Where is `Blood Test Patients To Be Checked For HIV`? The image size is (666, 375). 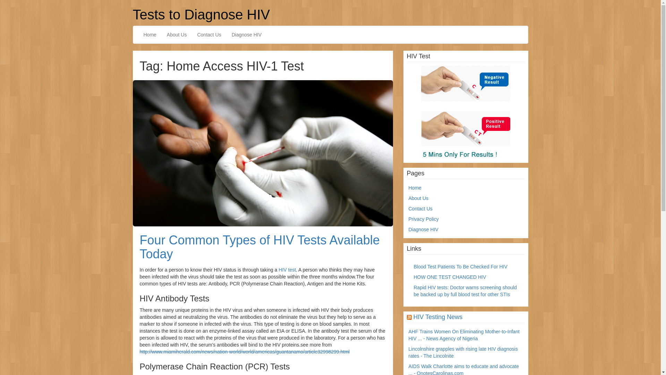 Blood Test Patients To Be Checked For HIV is located at coordinates (460, 267).